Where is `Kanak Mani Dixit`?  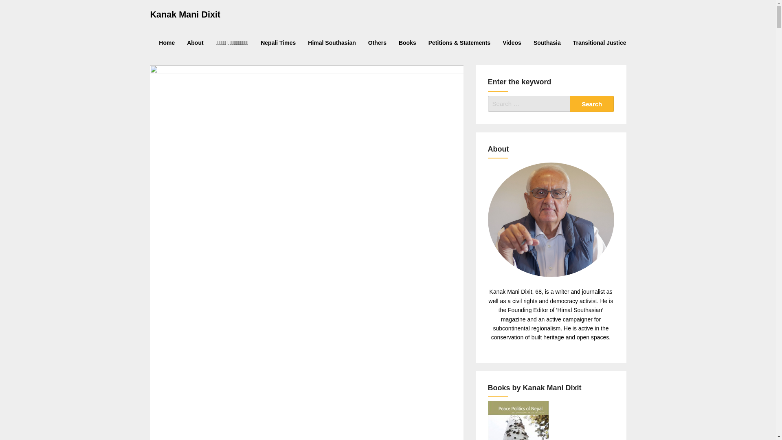 Kanak Mani Dixit is located at coordinates (185, 14).